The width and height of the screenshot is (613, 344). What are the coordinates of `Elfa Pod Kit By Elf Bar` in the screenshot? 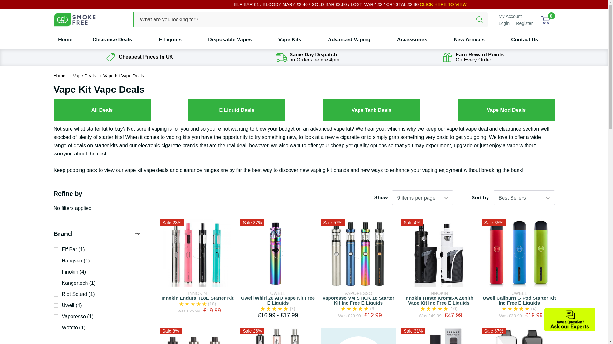 It's located at (439, 336).